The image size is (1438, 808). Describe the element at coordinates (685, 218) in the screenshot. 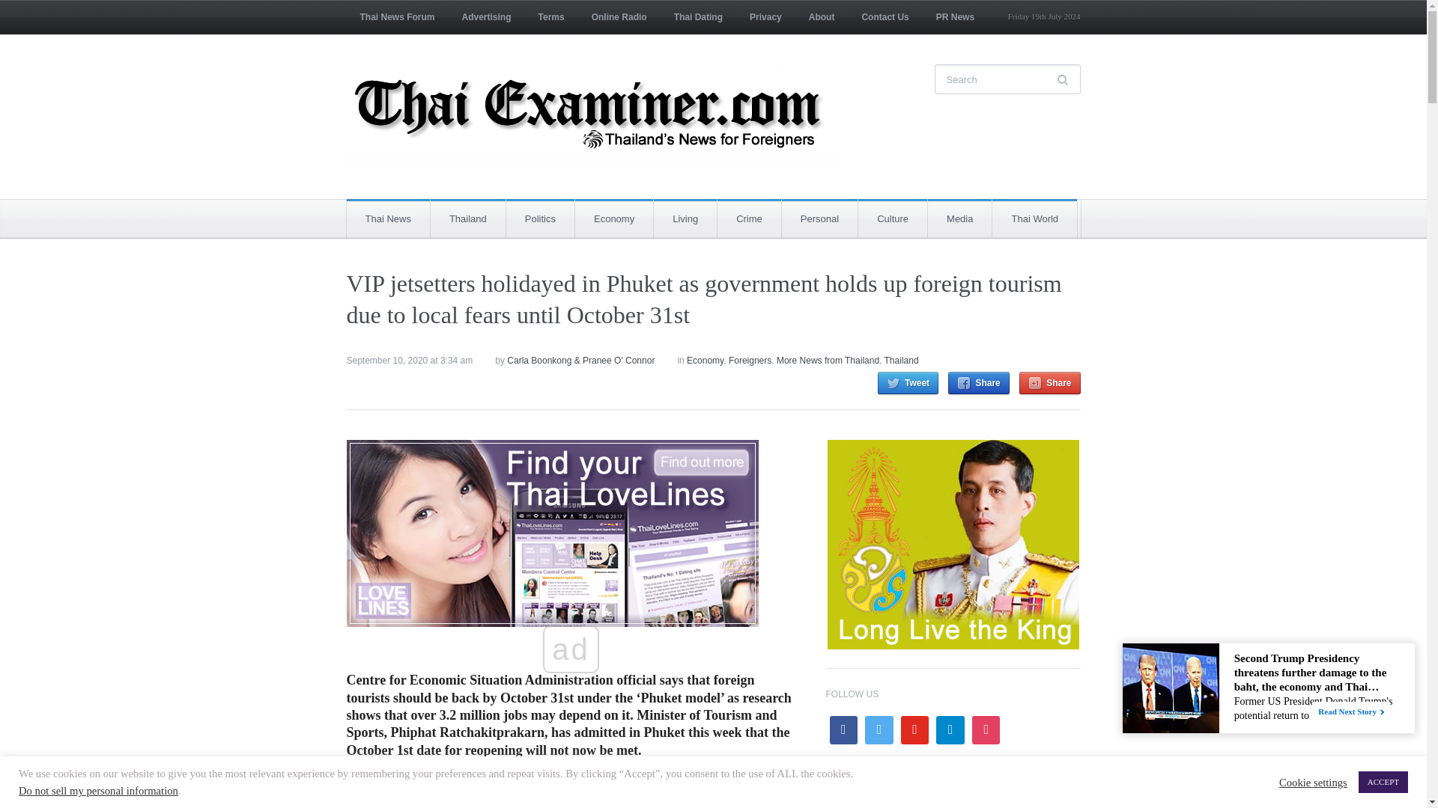

I see `Living` at that location.